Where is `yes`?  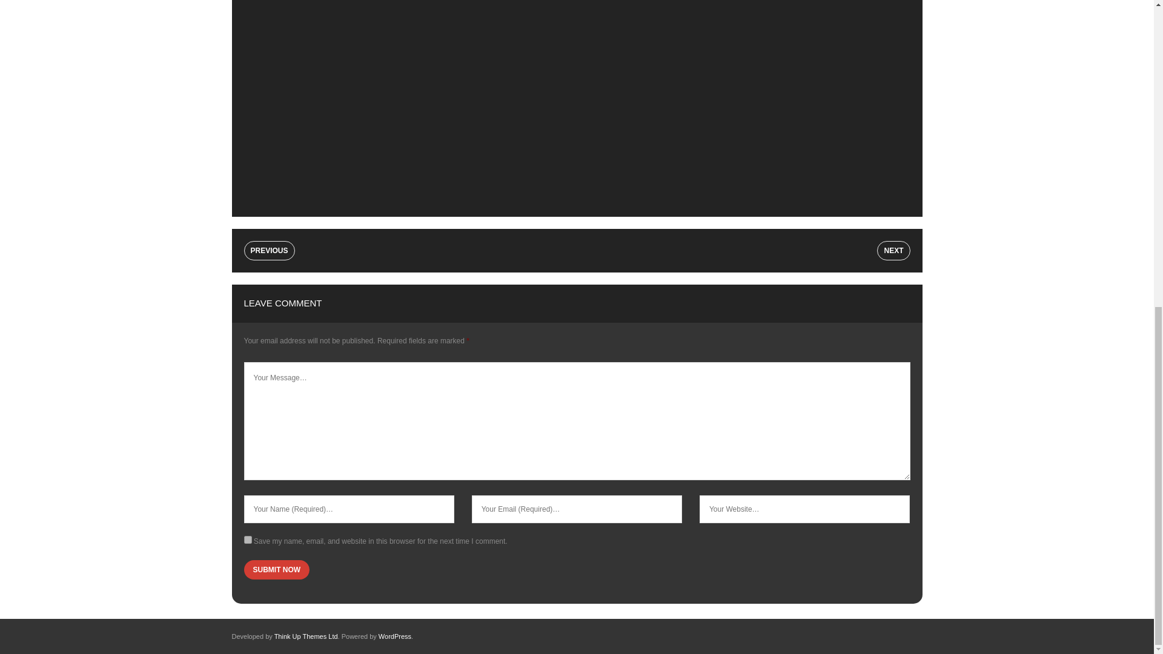 yes is located at coordinates (247, 539).